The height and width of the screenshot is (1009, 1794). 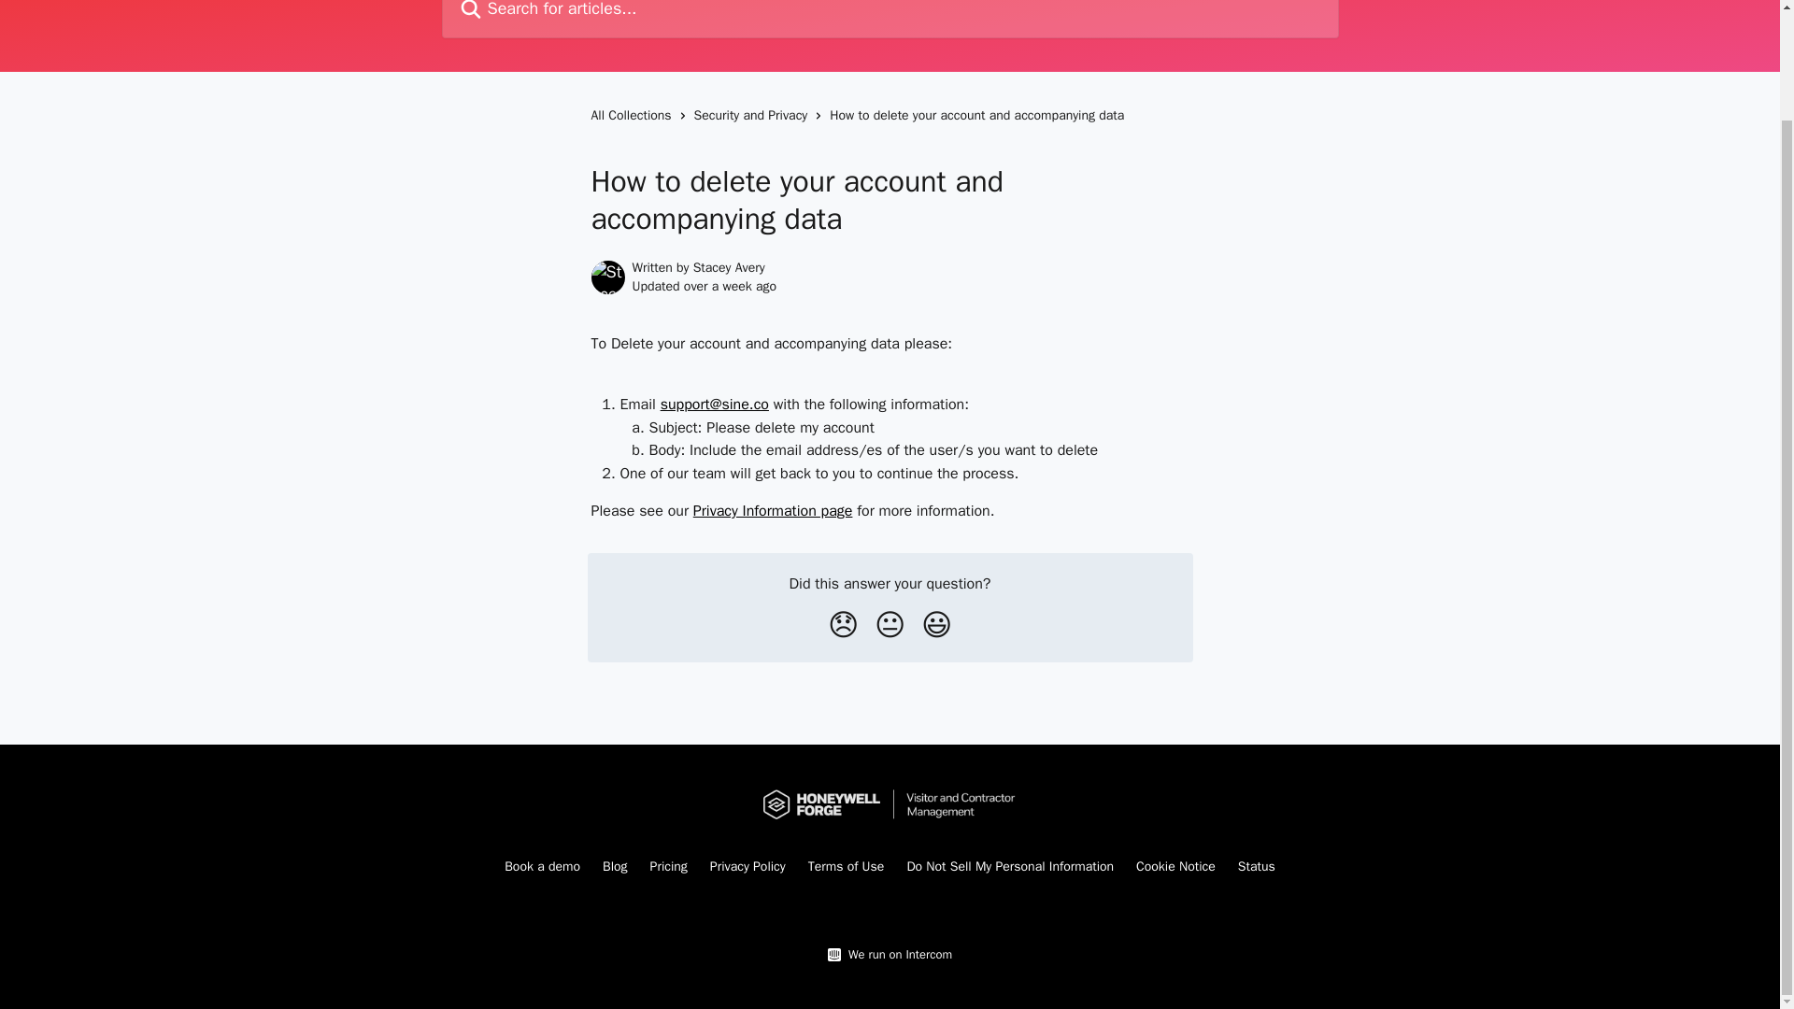 I want to click on Privacy Policy, so click(x=747, y=867).